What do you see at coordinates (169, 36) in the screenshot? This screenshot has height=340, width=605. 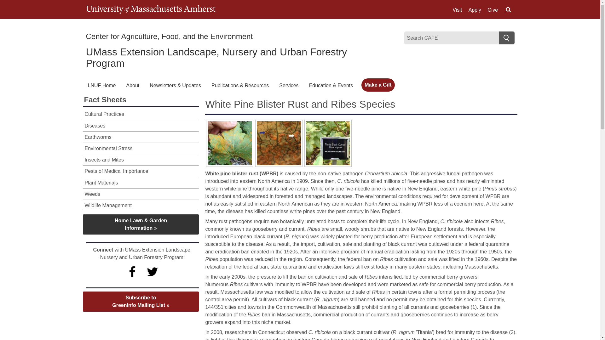 I see `Home` at bounding box center [169, 36].